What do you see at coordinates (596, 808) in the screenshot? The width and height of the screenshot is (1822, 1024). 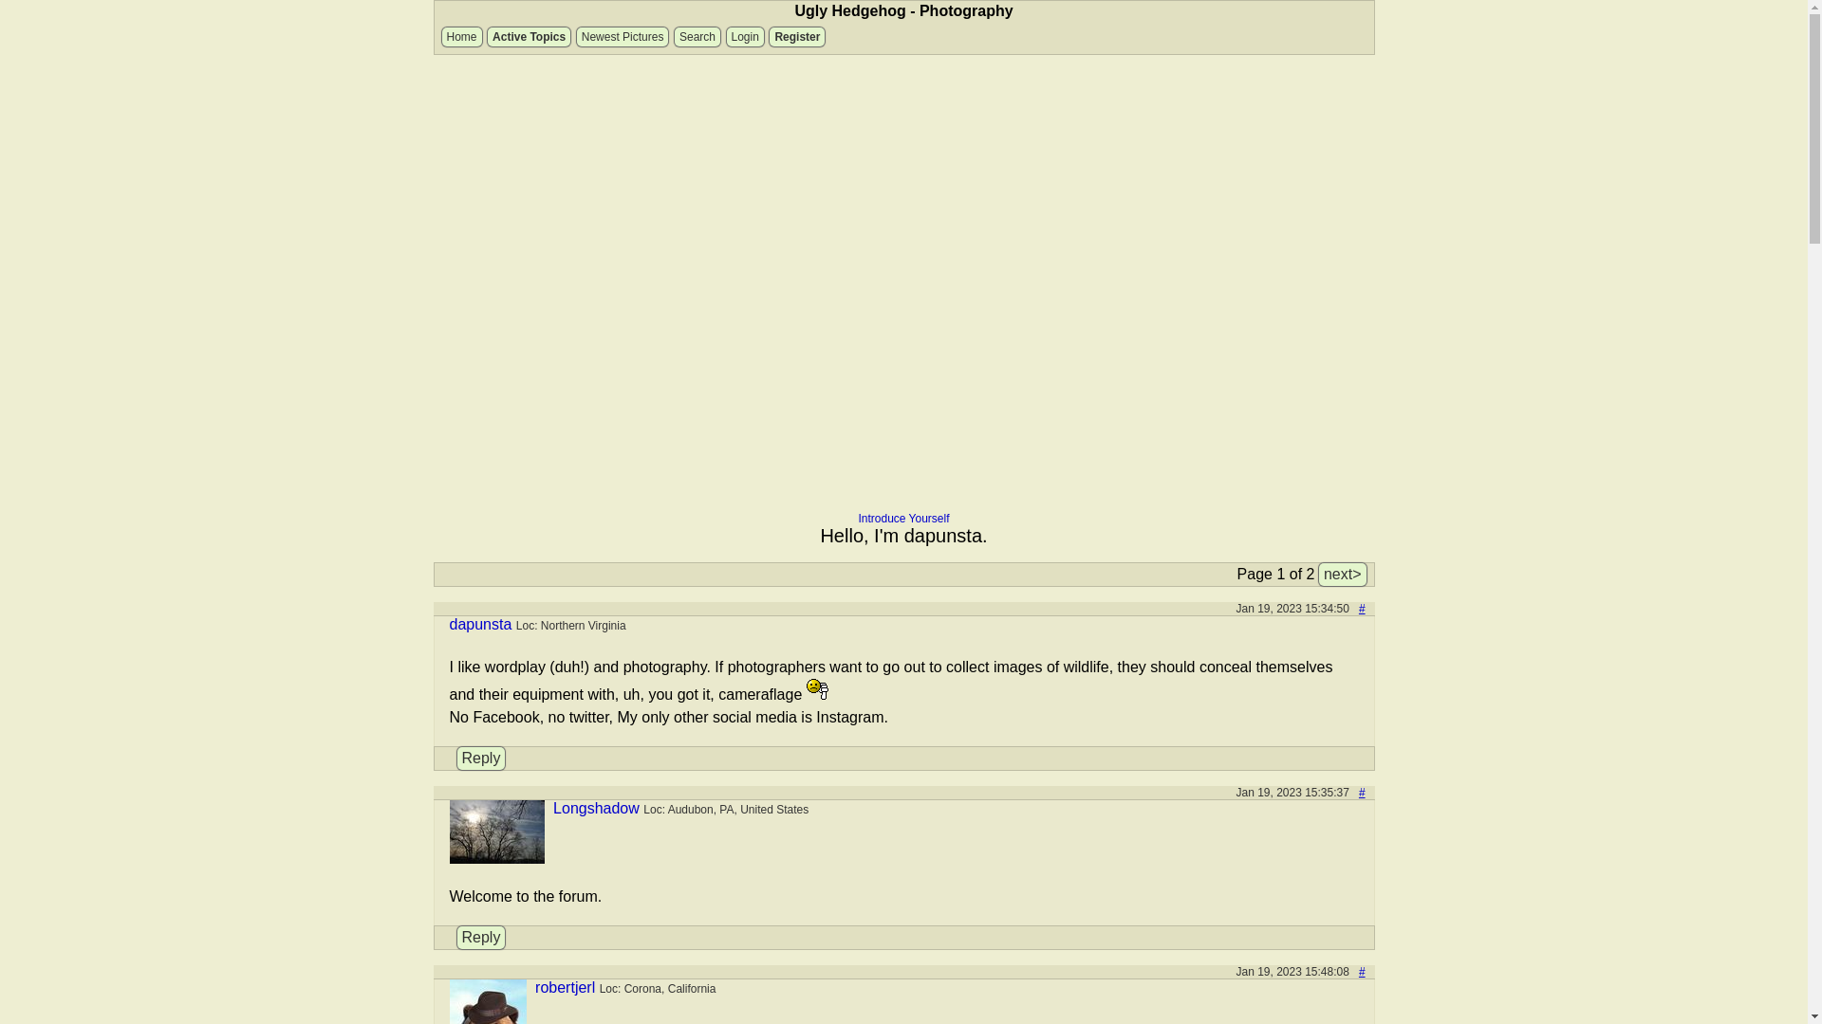 I see `Longshadow` at bounding box center [596, 808].